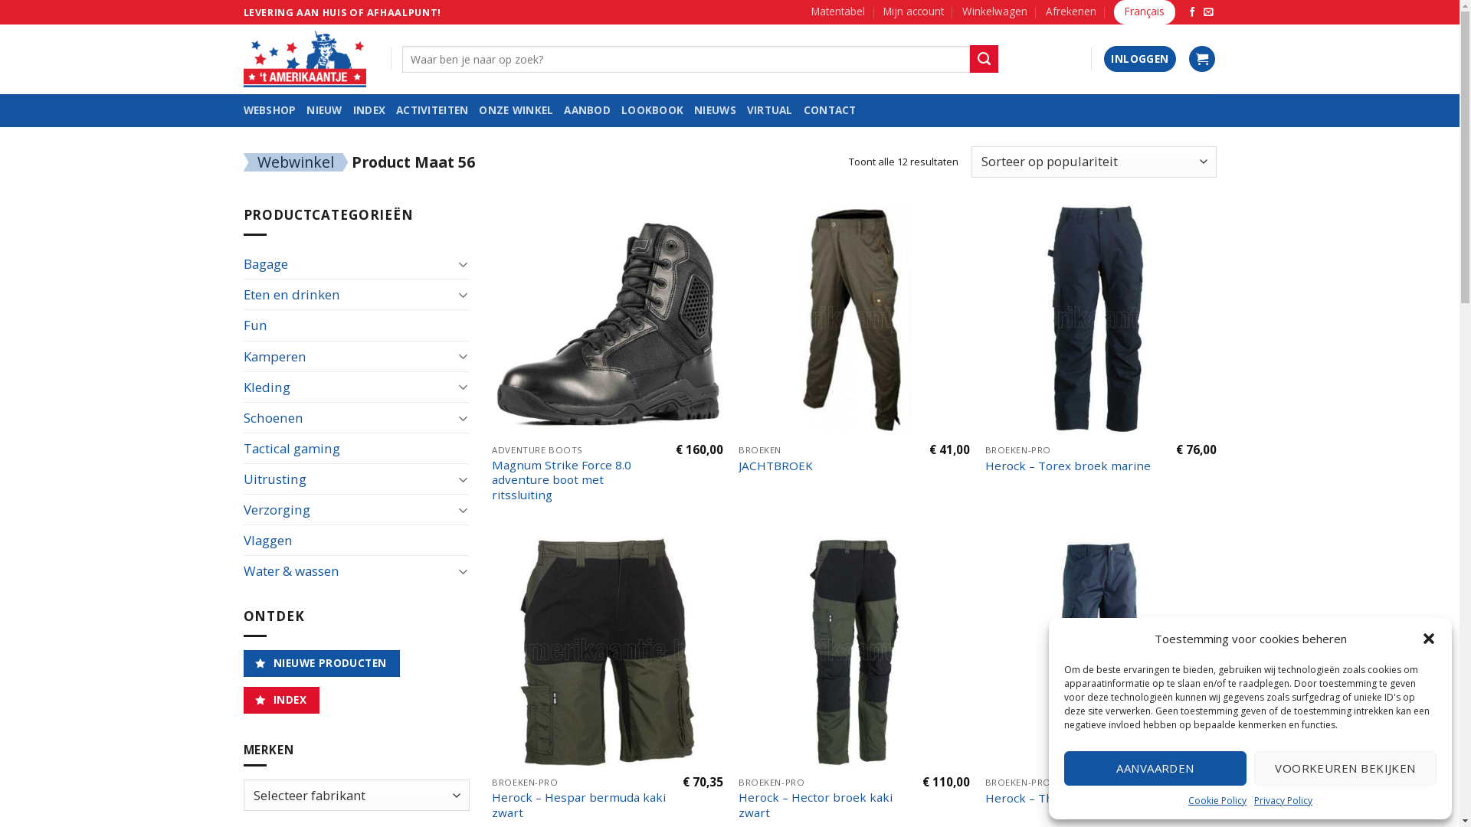 This screenshot has width=1471, height=827. Describe the element at coordinates (578, 481) in the screenshot. I see `Magnum Strike Force 8.0 adventure boot met ritssluiting` at that location.